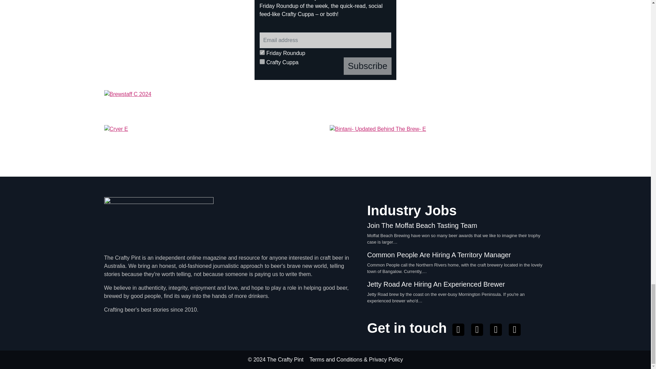 The height and width of the screenshot is (369, 656). Describe the element at coordinates (175, 40) in the screenshot. I see `Froth Town 2024 B 2` at that location.